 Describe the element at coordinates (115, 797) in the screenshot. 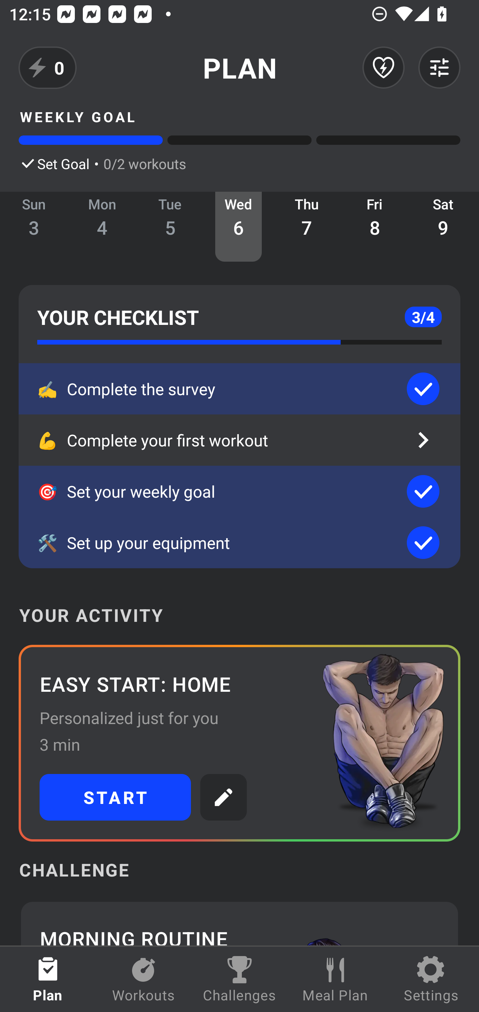

I see `START` at that location.